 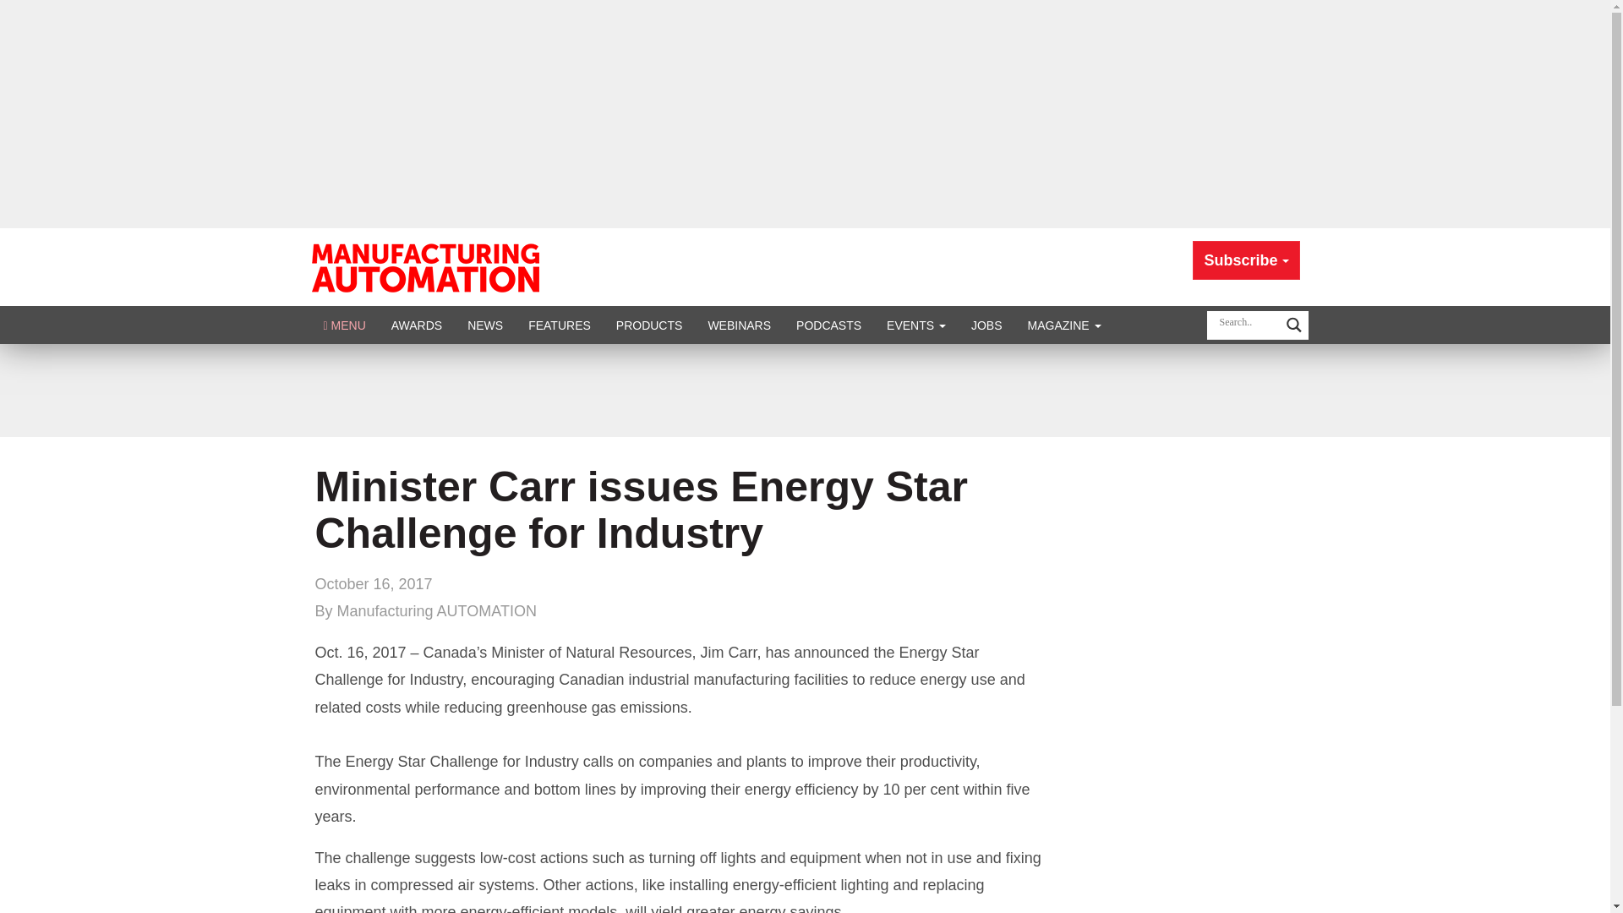 What do you see at coordinates (485, 325) in the screenshot?
I see `NEWS` at bounding box center [485, 325].